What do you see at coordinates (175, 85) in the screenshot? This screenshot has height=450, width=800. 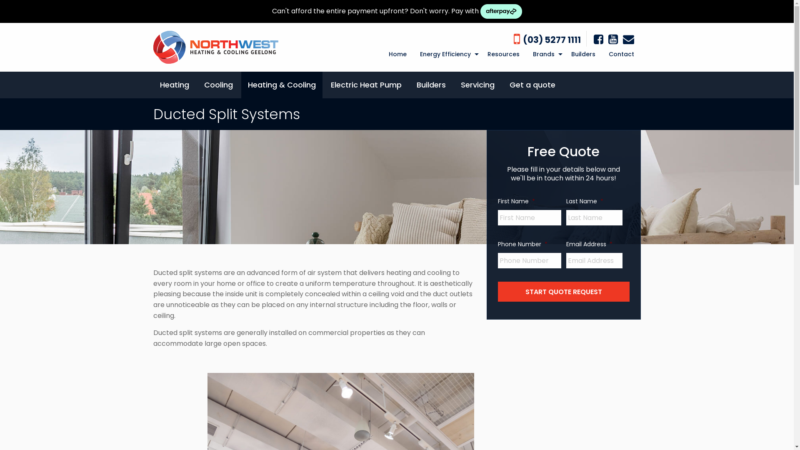 I see `Heating` at bounding box center [175, 85].